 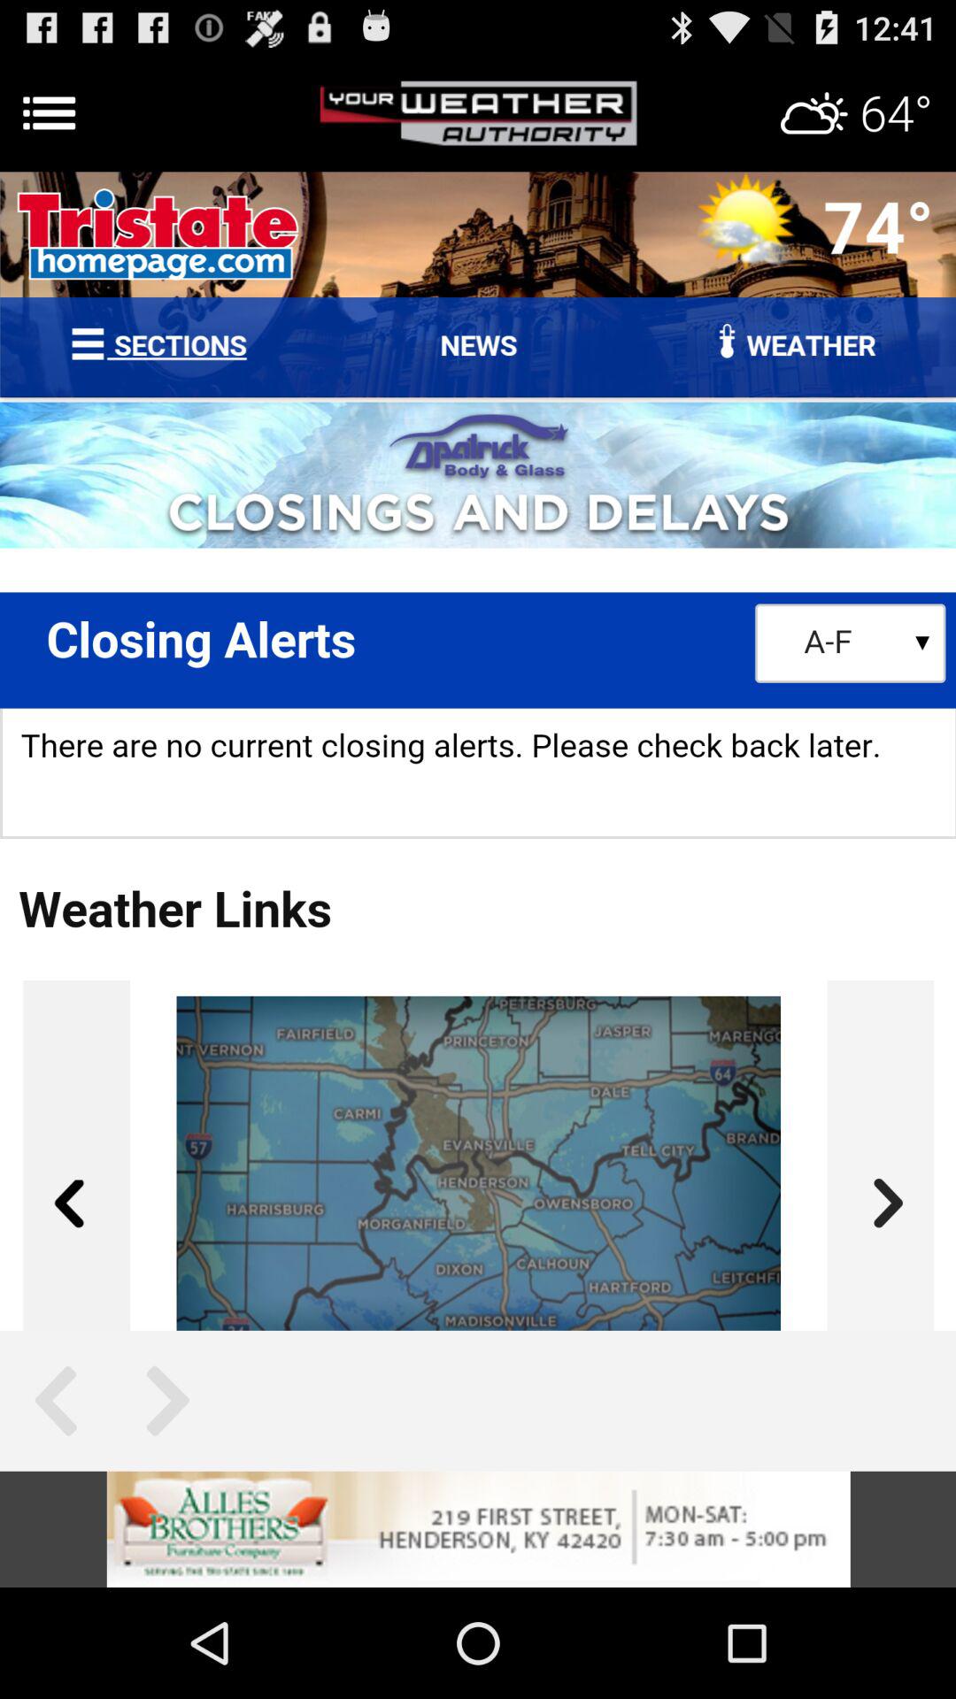 What do you see at coordinates (478, 1529) in the screenshot?
I see `advertisement link` at bounding box center [478, 1529].